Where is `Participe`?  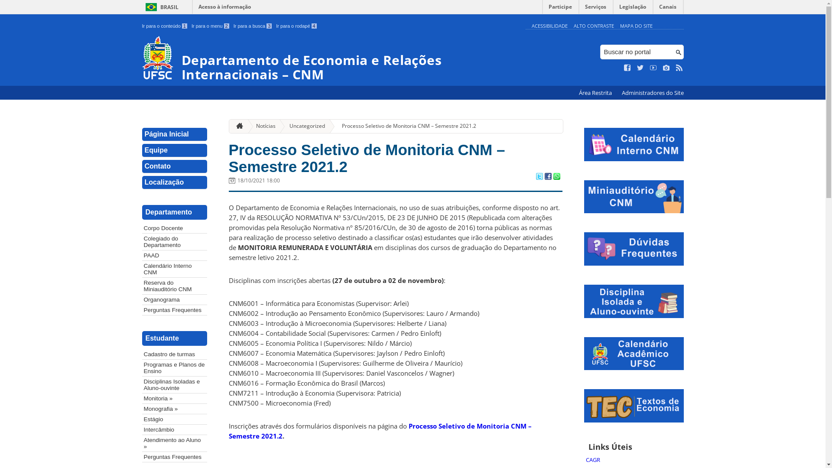
Participe is located at coordinates (560, 9).